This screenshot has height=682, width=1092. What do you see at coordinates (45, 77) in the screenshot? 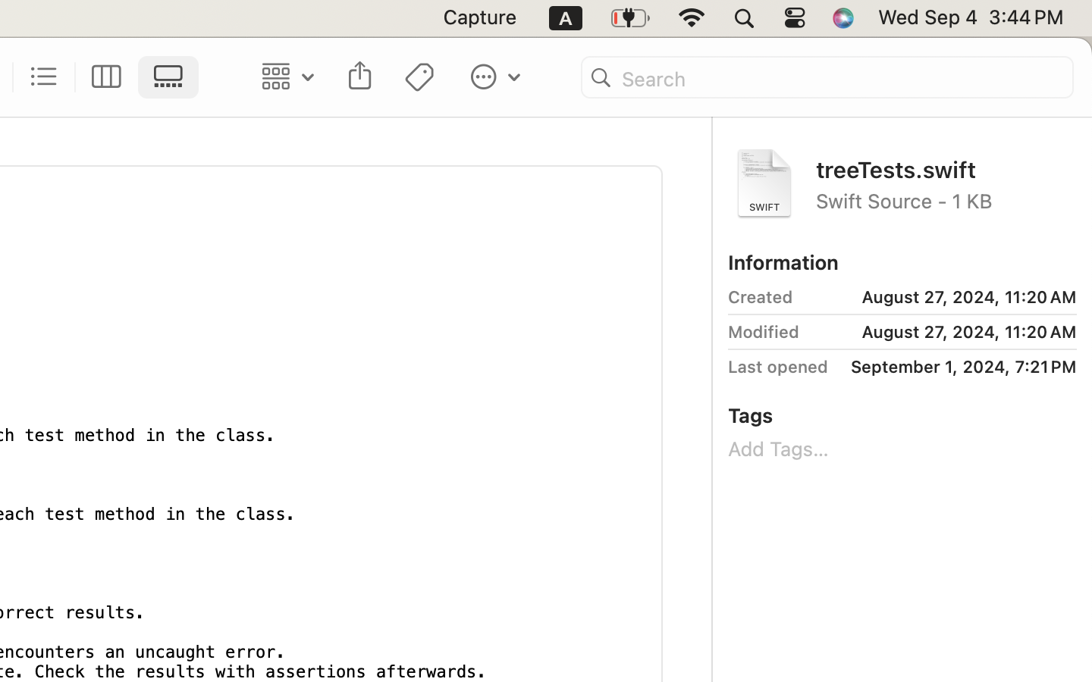
I see `0` at bounding box center [45, 77].